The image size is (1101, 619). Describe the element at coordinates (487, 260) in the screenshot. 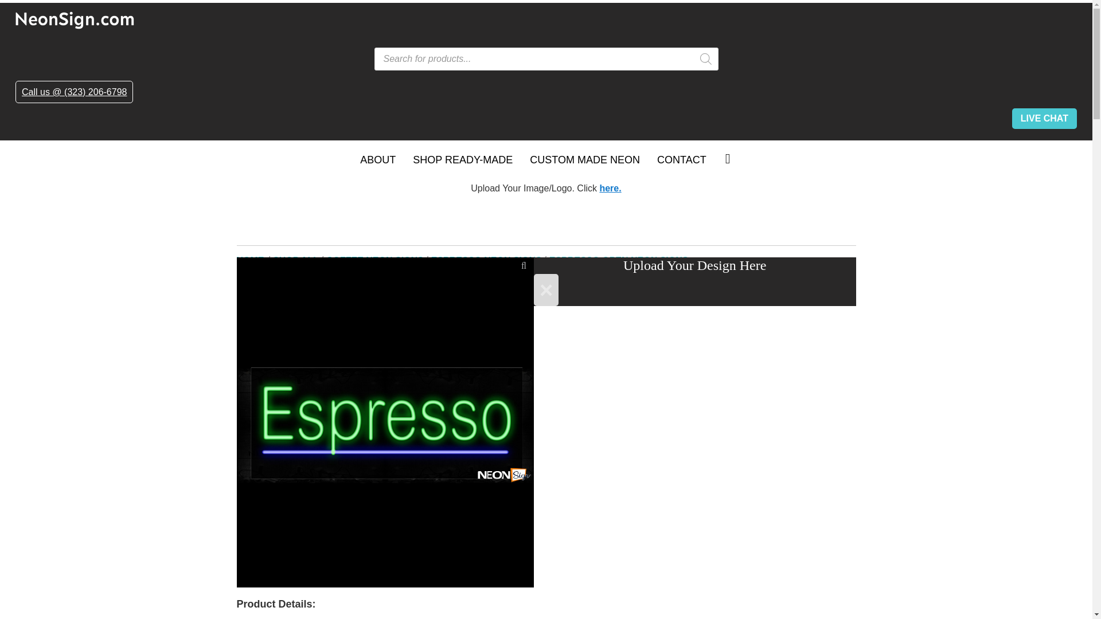

I see `ESPRESSO NEON SIGNS` at that location.